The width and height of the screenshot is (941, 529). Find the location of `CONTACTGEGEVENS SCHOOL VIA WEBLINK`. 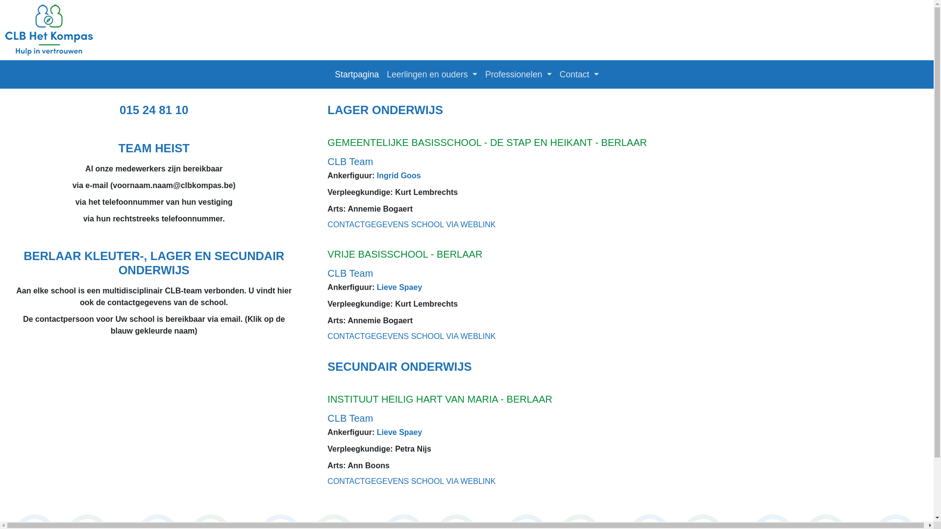

CONTACTGEGEVENS SCHOOL VIA WEBLINK is located at coordinates (412, 481).